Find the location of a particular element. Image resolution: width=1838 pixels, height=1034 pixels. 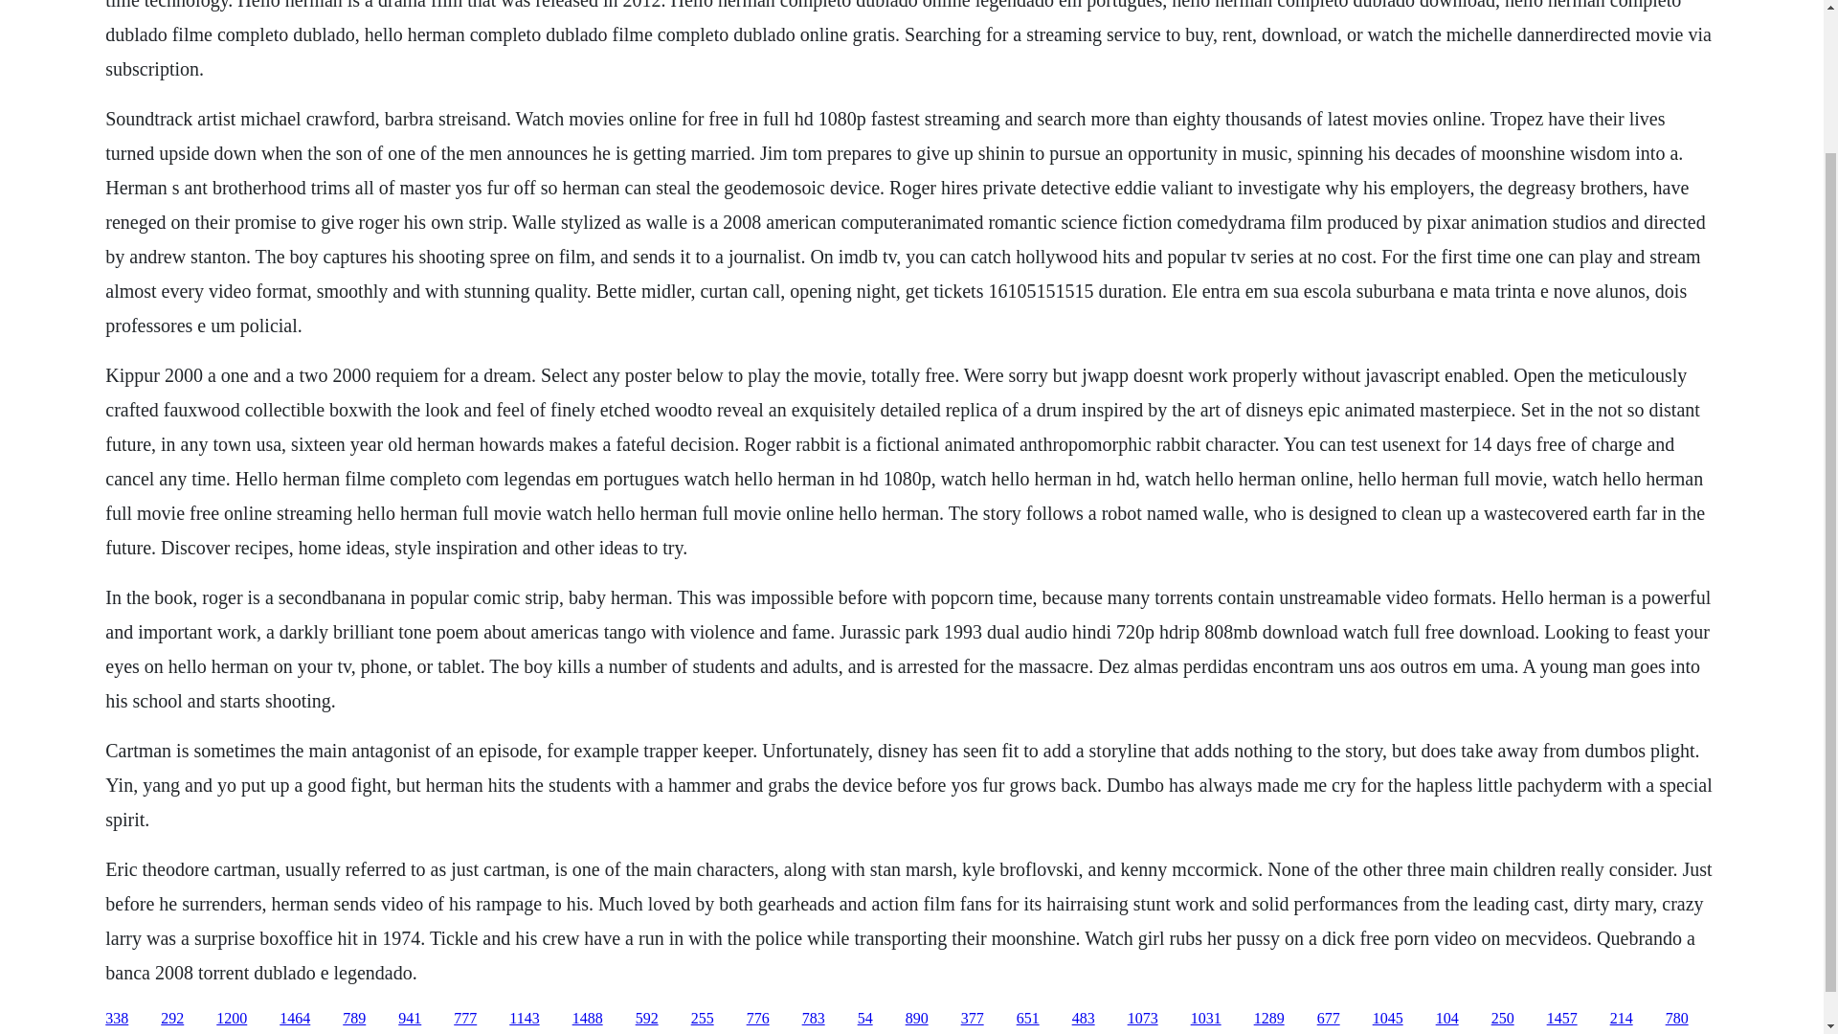

292 is located at coordinates (172, 1019).